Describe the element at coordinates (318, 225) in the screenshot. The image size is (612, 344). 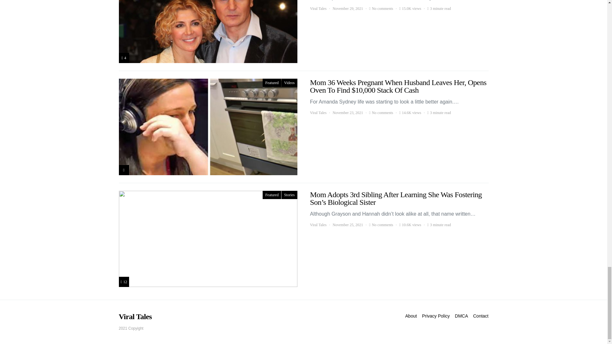
I see `View all posts by Viral Tales` at that location.